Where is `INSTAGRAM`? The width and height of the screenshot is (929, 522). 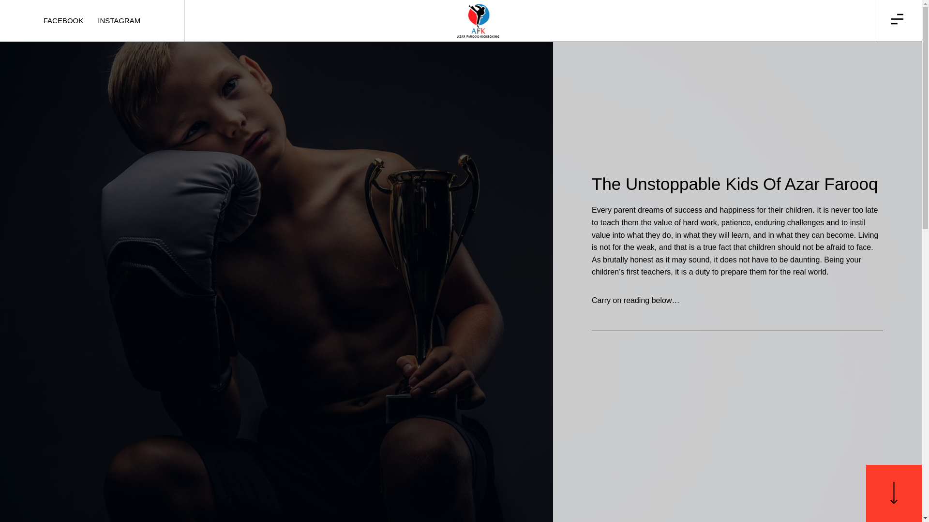 INSTAGRAM is located at coordinates (92, 21).